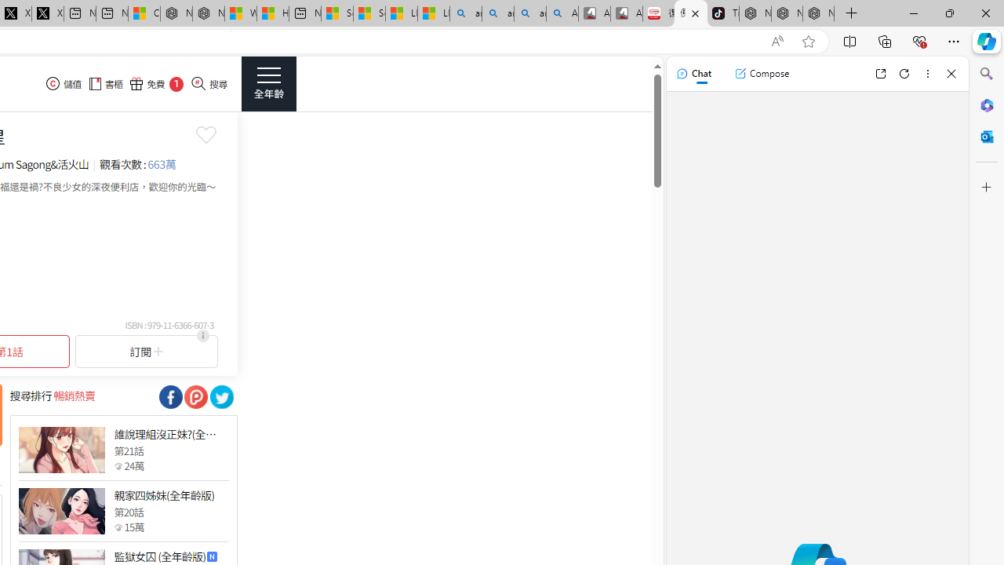 This screenshot has height=565, width=1004. What do you see at coordinates (221, 397) in the screenshot?
I see `Class: socialShare` at bounding box center [221, 397].